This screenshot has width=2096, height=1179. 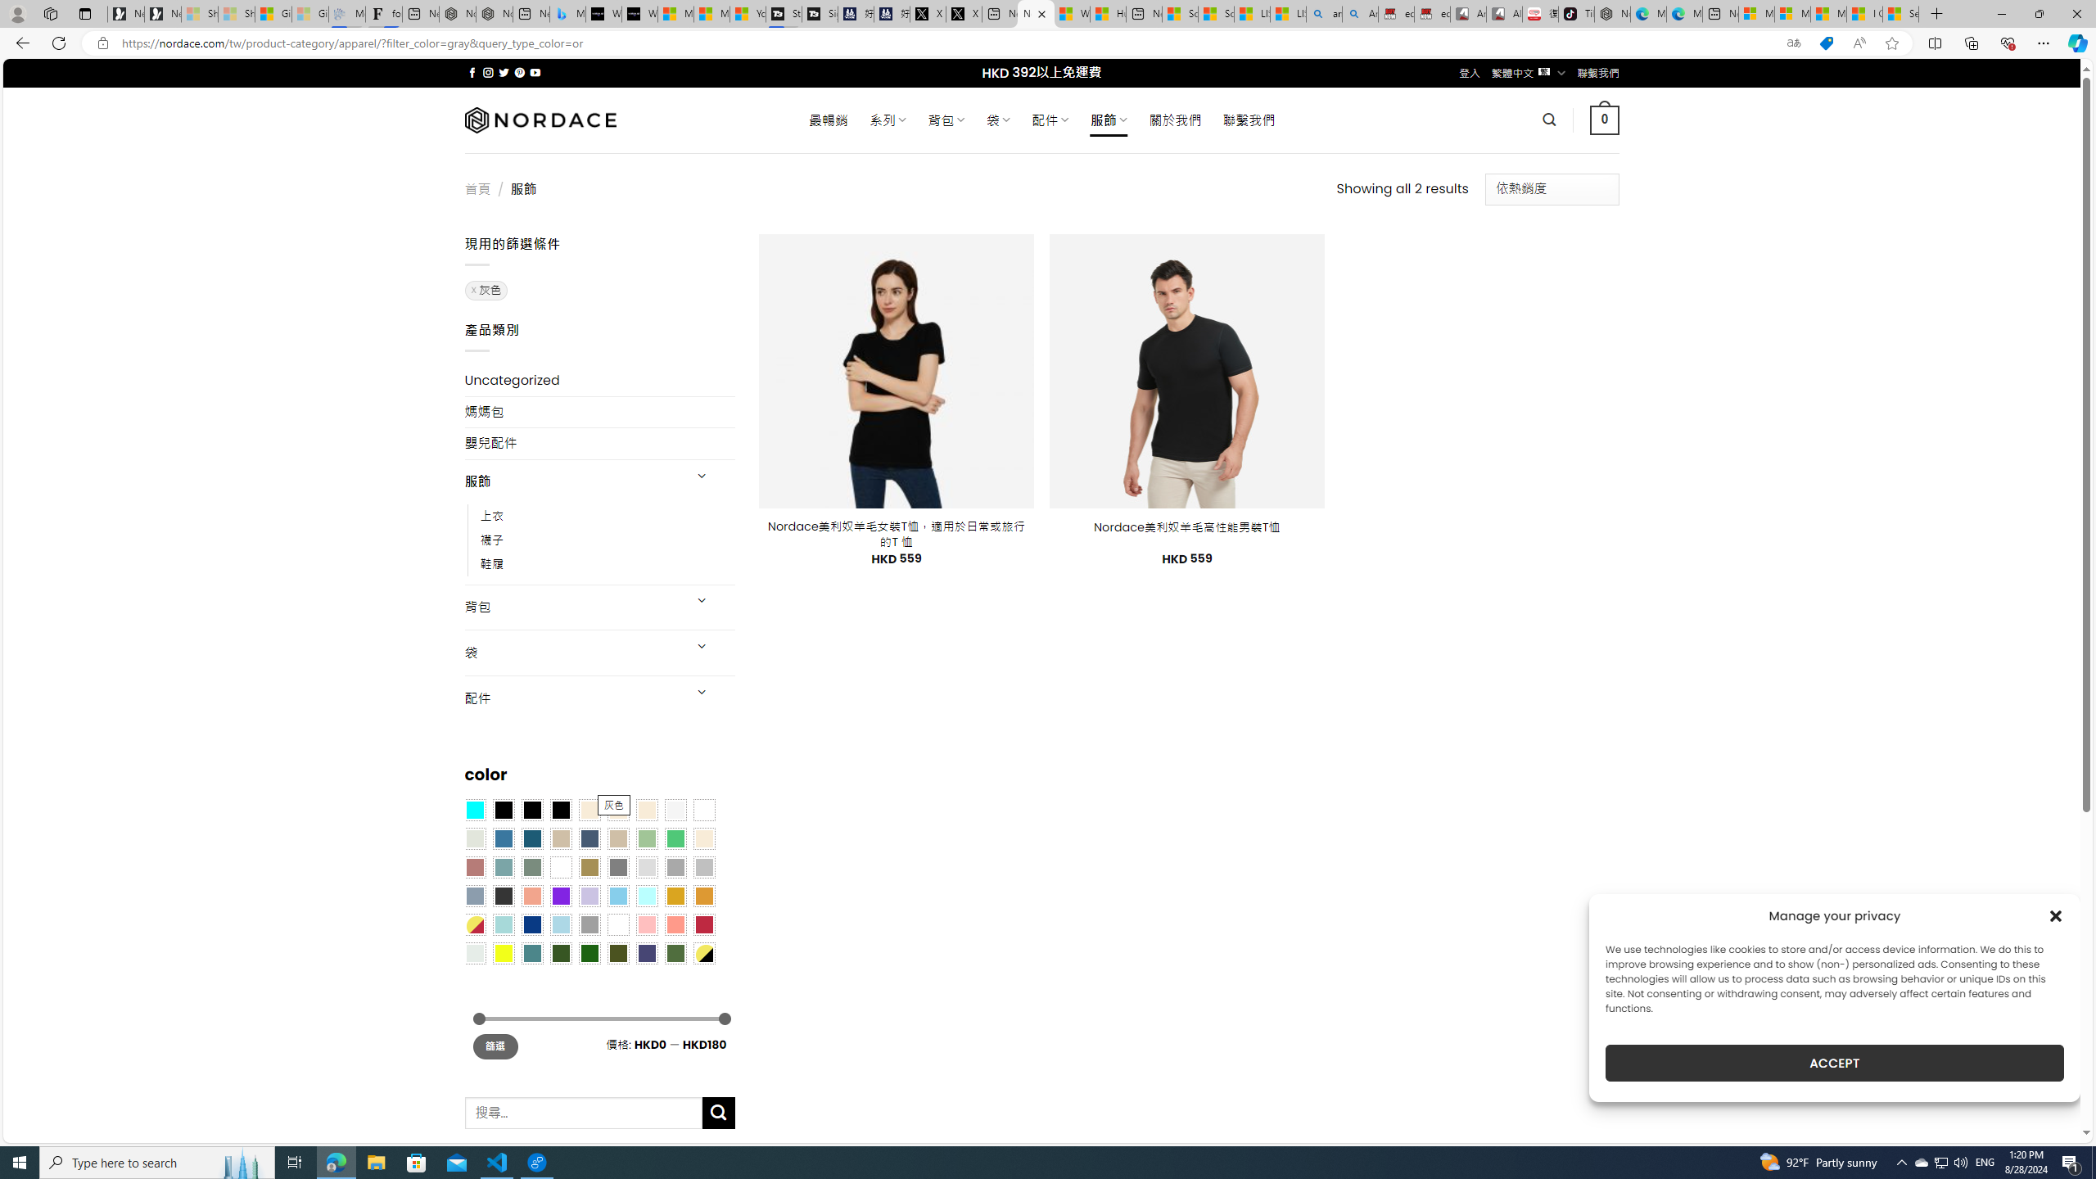 I want to click on  0 , so click(x=1605, y=120).